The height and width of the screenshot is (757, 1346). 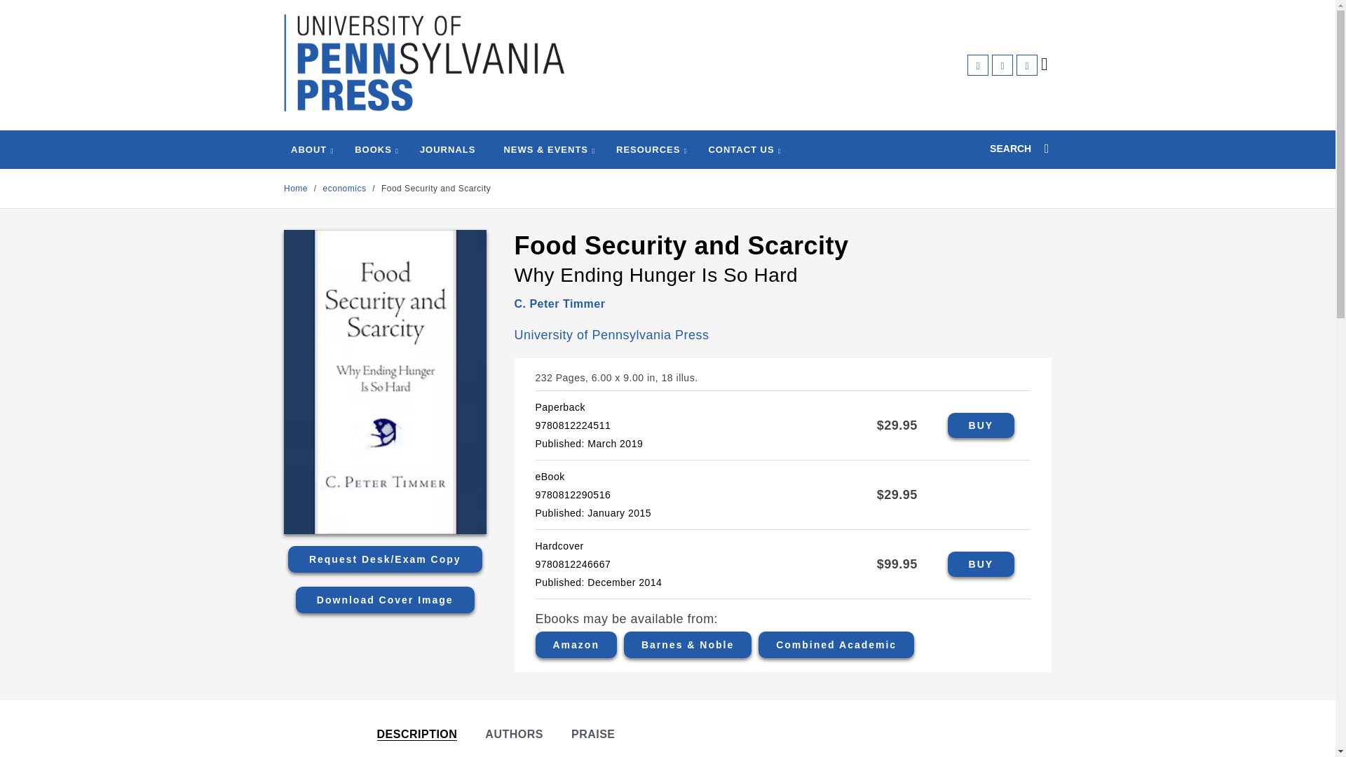 I want to click on Follow us on Instagram, so click(x=1026, y=64).